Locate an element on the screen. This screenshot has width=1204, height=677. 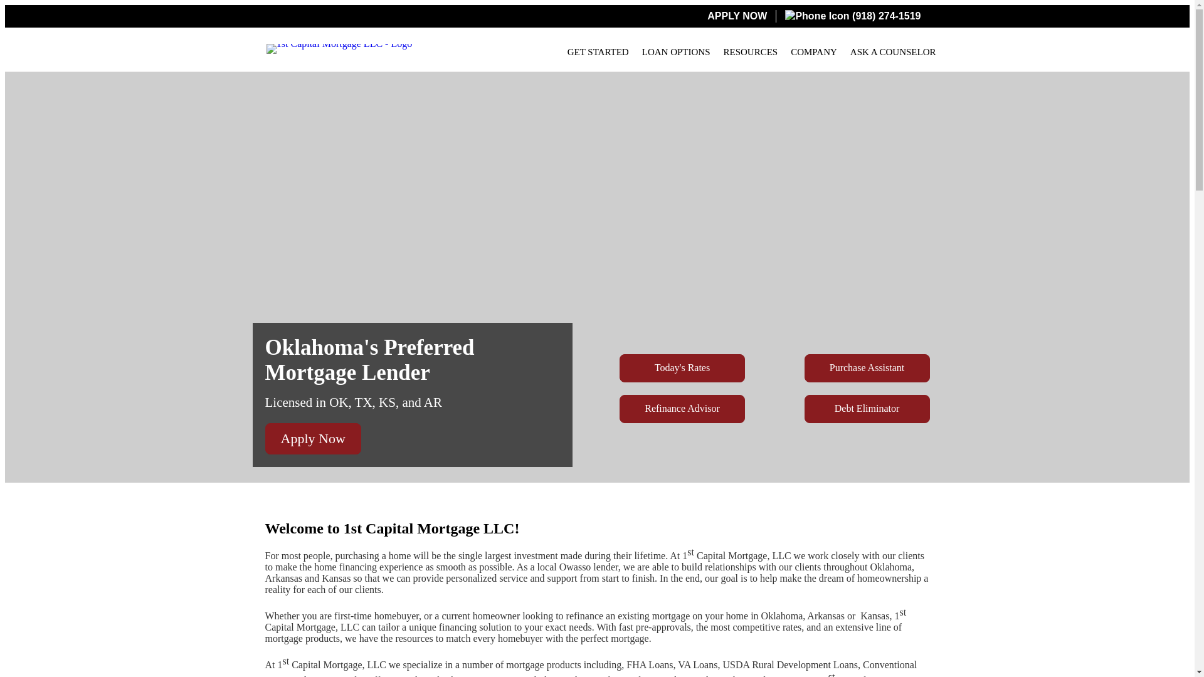
LOAN OPTIONS is located at coordinates (676, 53).